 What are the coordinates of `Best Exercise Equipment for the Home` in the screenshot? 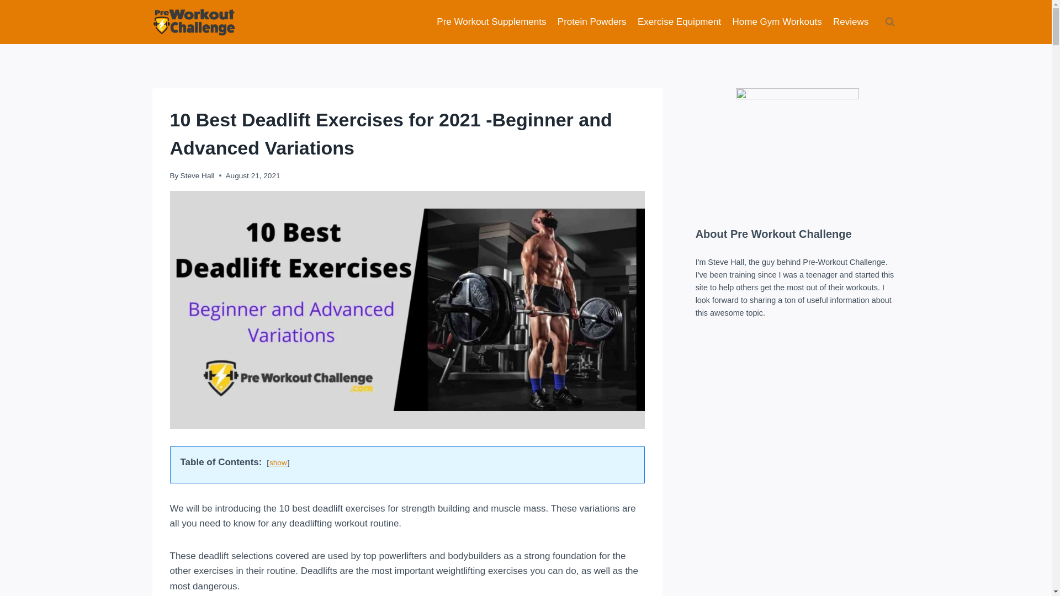 It's located at (679, 22).